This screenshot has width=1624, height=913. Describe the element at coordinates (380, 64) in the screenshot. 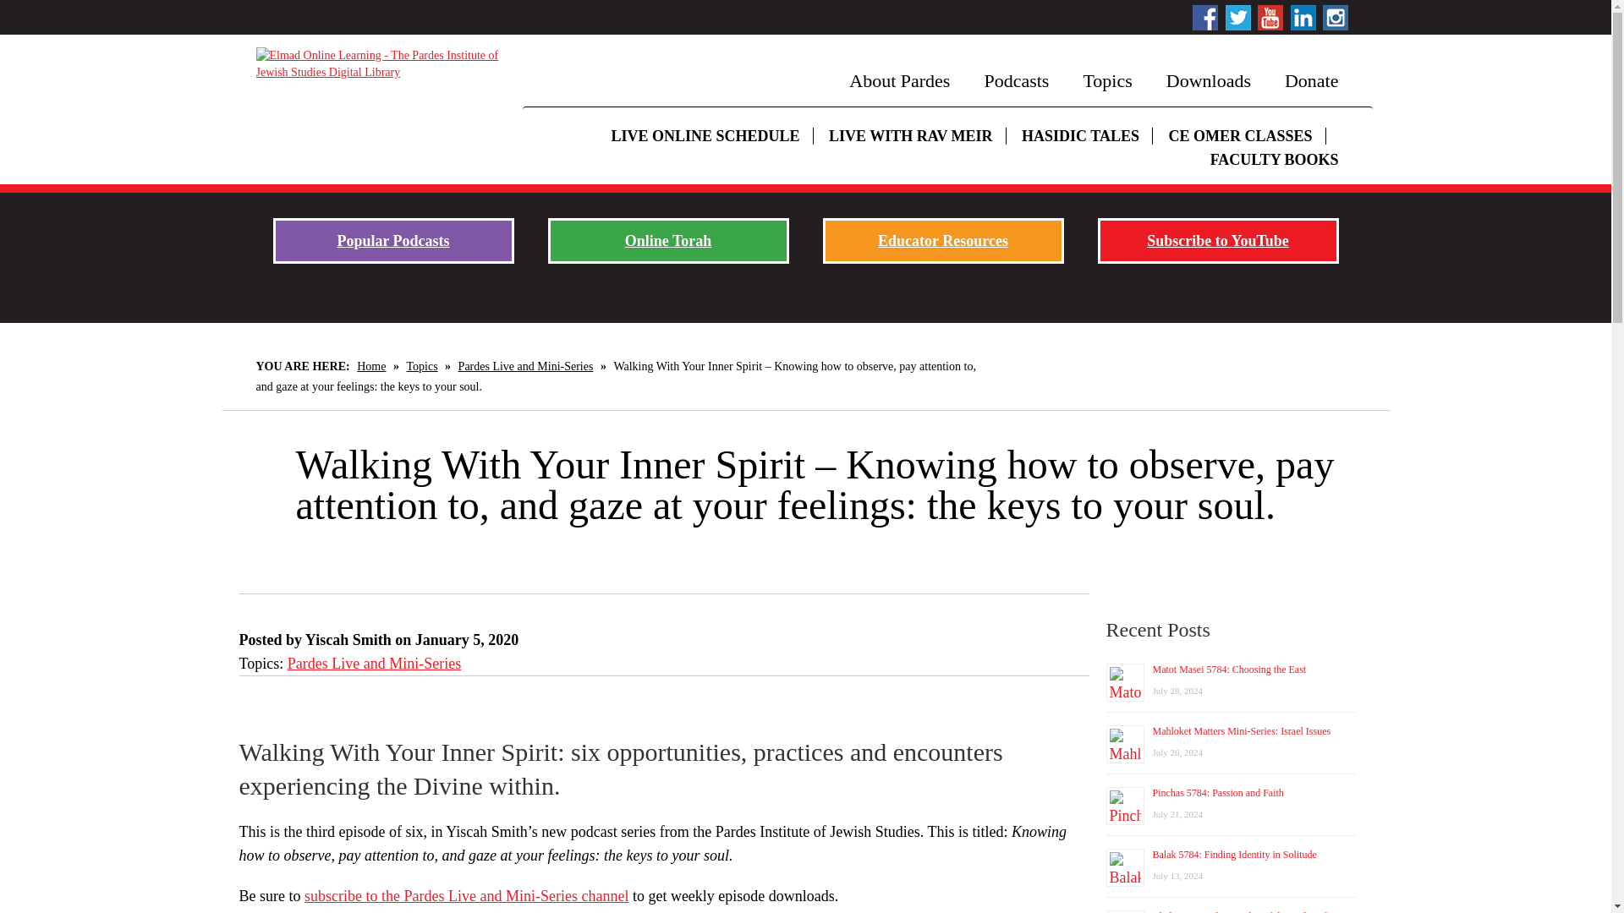

I see `Return to the homepage` at that location.